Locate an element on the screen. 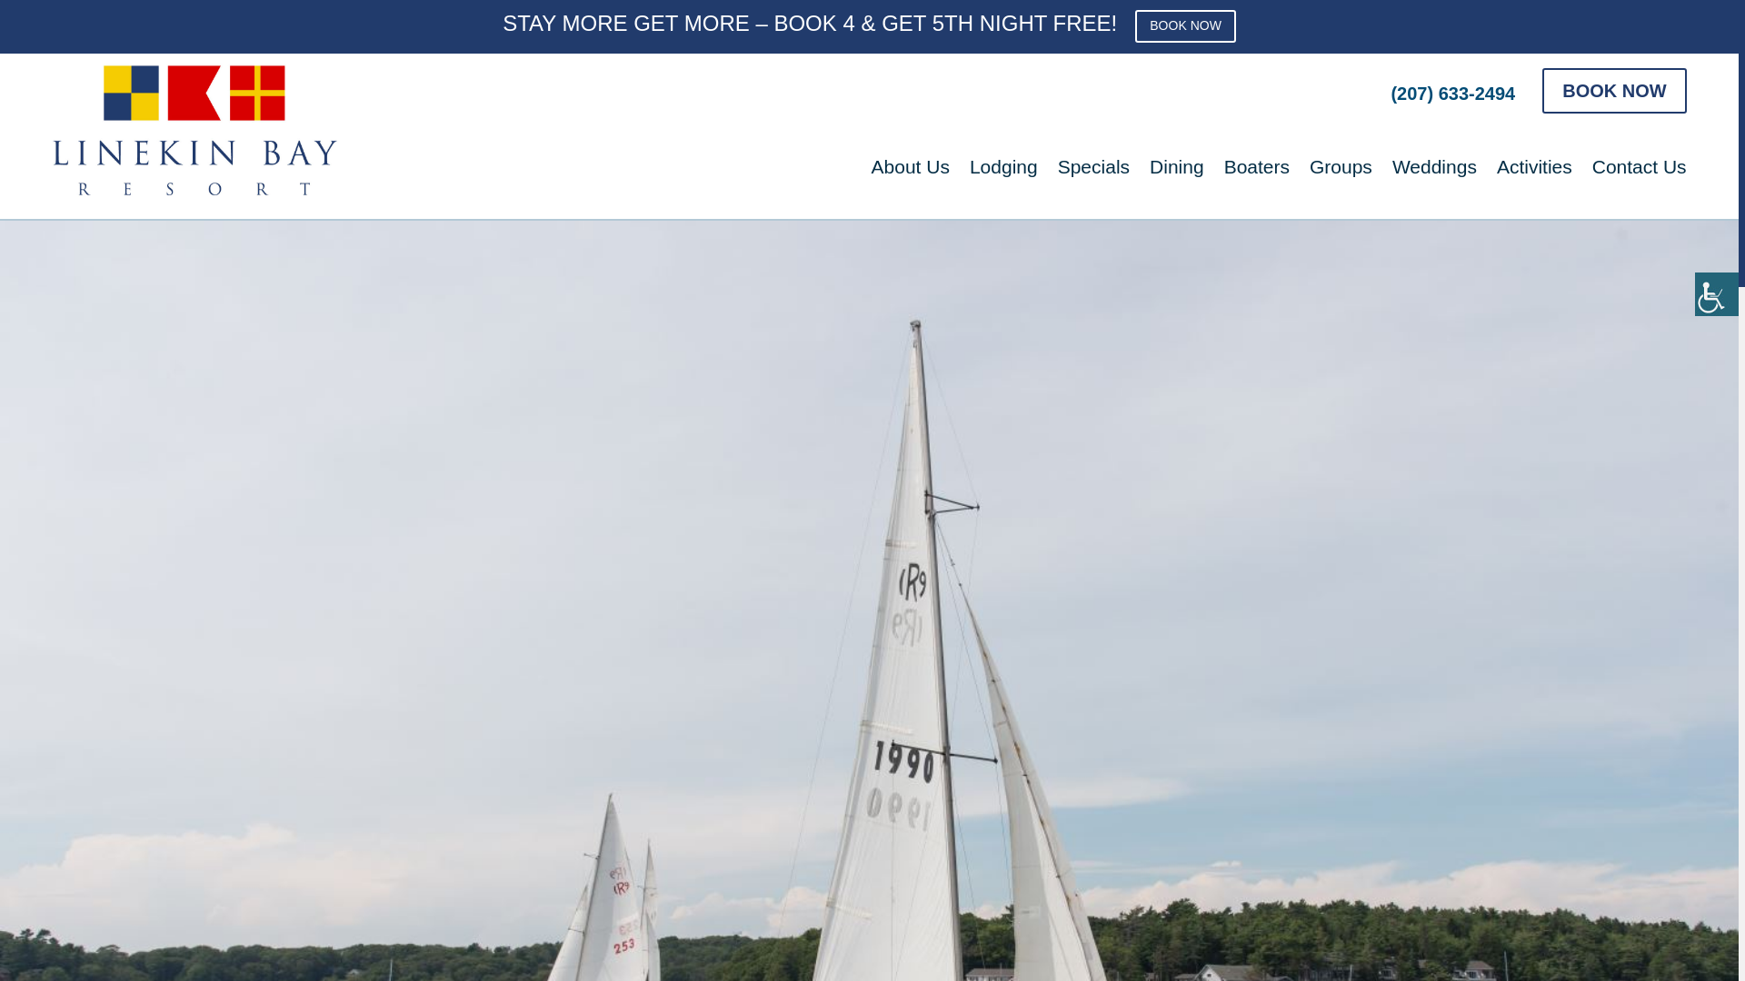 The width and height of the screenshot is (1745, 981). About Us is located at coordinates (910, 178).